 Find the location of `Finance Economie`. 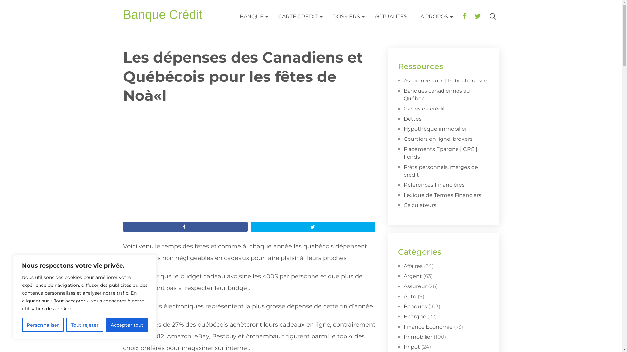

Finance Economie is located at coordinates (428, 327).